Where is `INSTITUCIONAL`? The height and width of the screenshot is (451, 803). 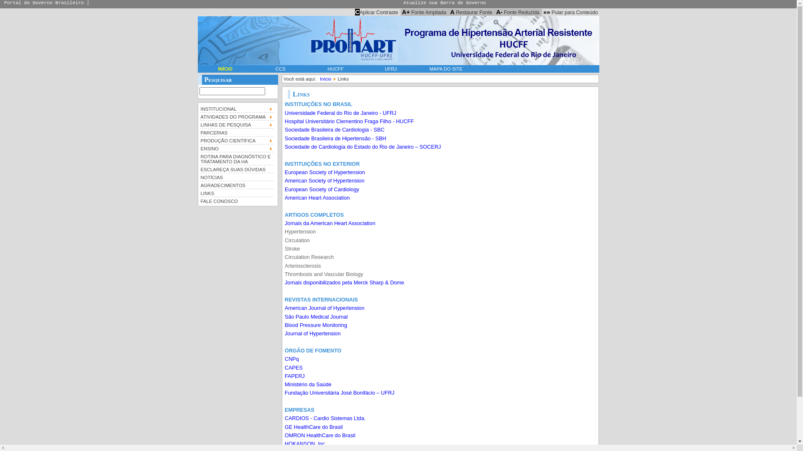 INSTITUCIONAL is located at coordinates (236, 109).